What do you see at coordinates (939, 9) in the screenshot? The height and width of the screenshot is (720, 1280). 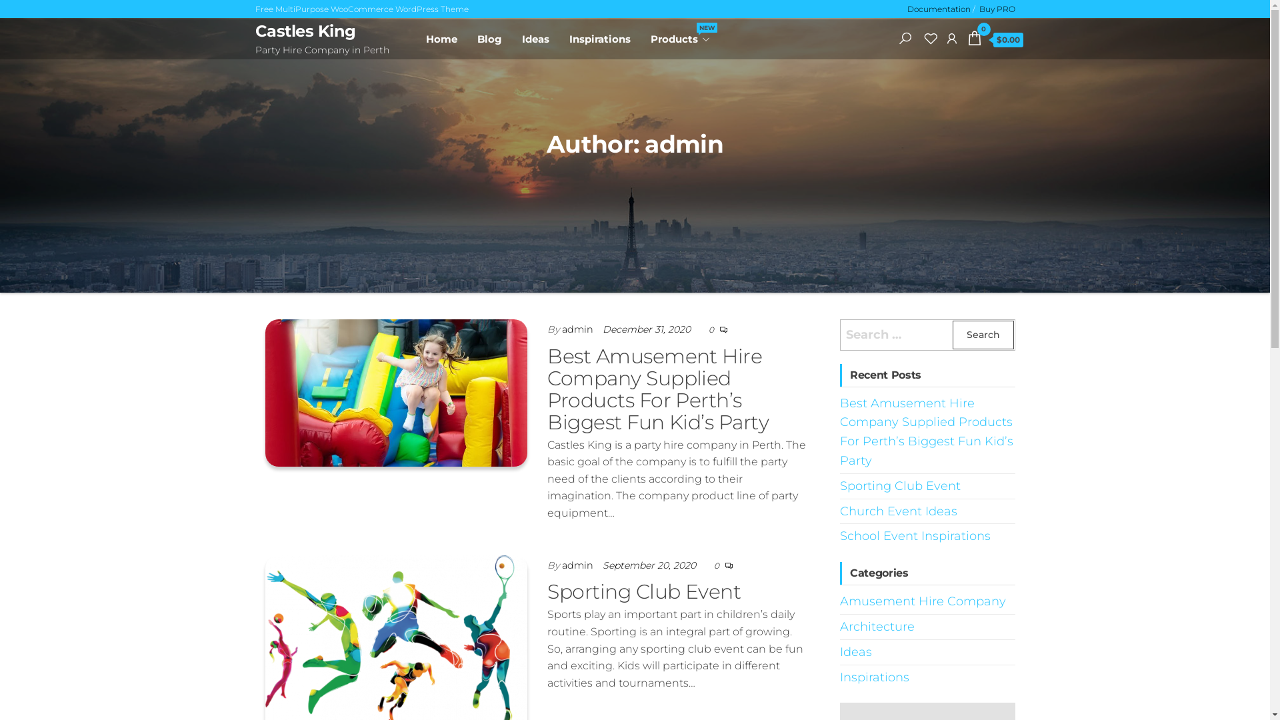 I see `Documentation` at bounding box center [939, 9].